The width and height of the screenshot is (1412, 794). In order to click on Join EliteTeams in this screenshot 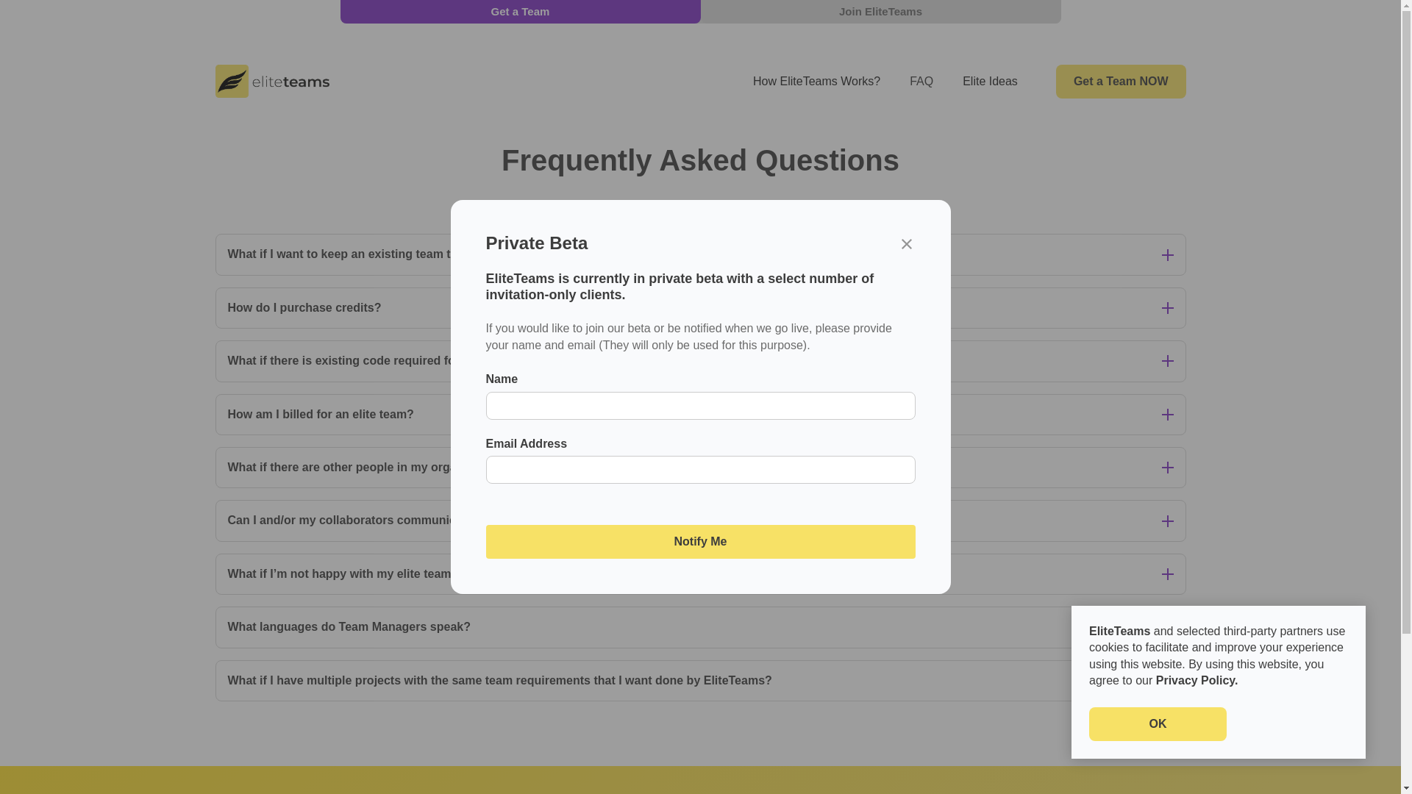, I will do `click(880, 12)`.